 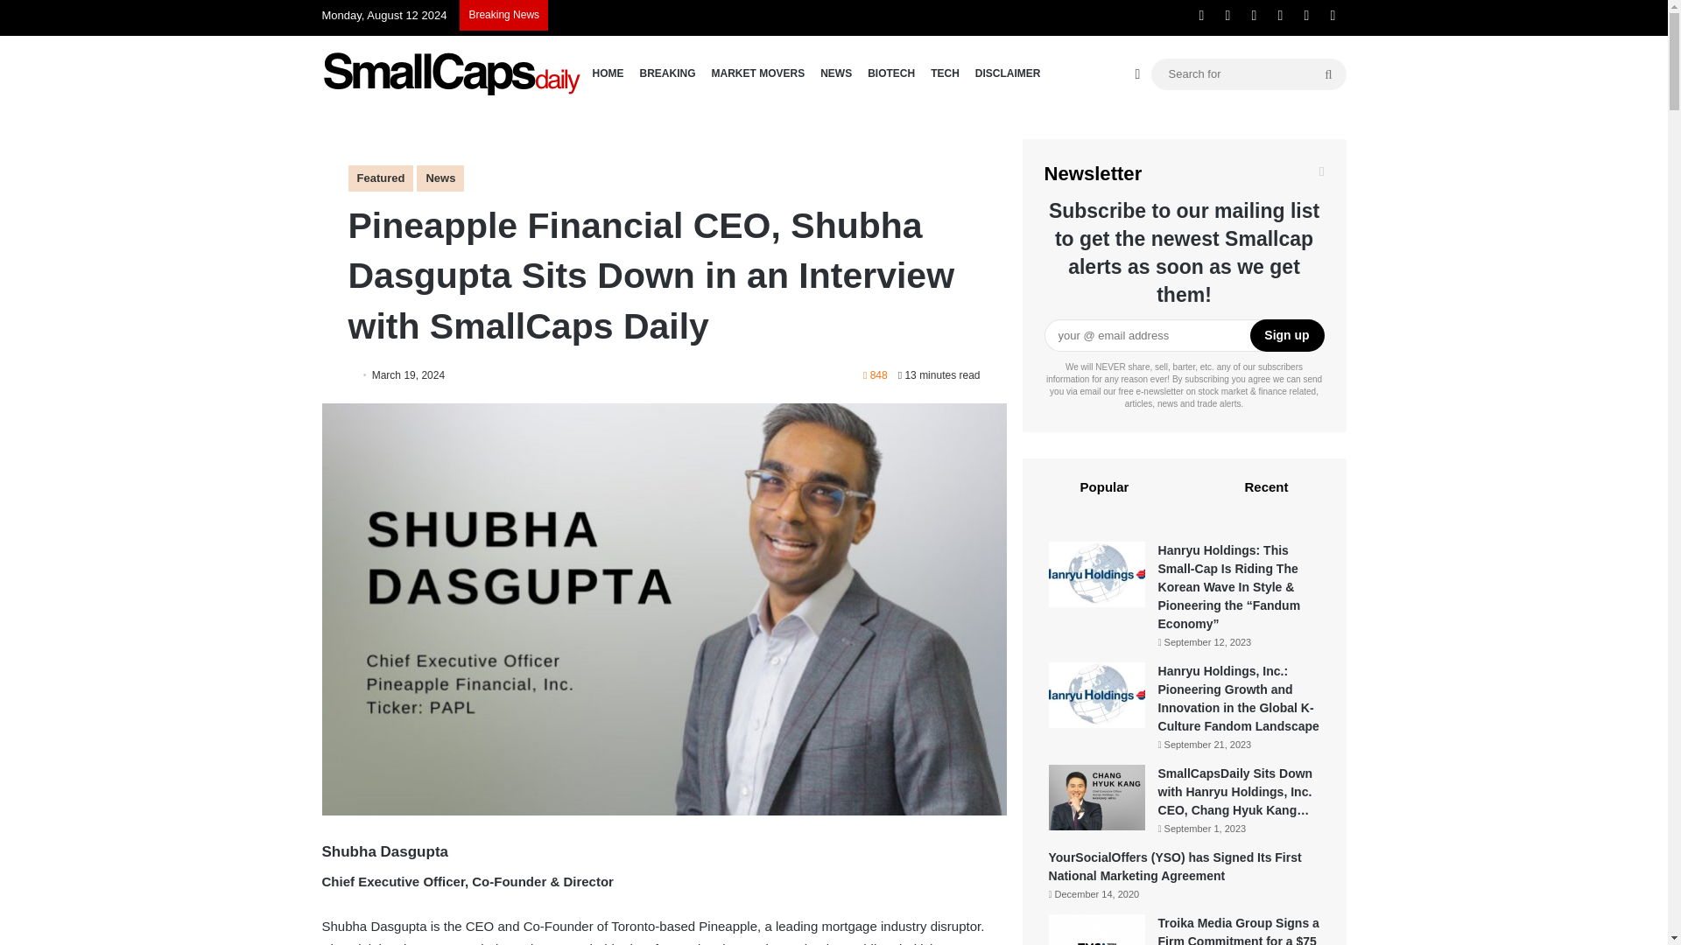 I want to click on BREAKING, so click(x=667, y=73).